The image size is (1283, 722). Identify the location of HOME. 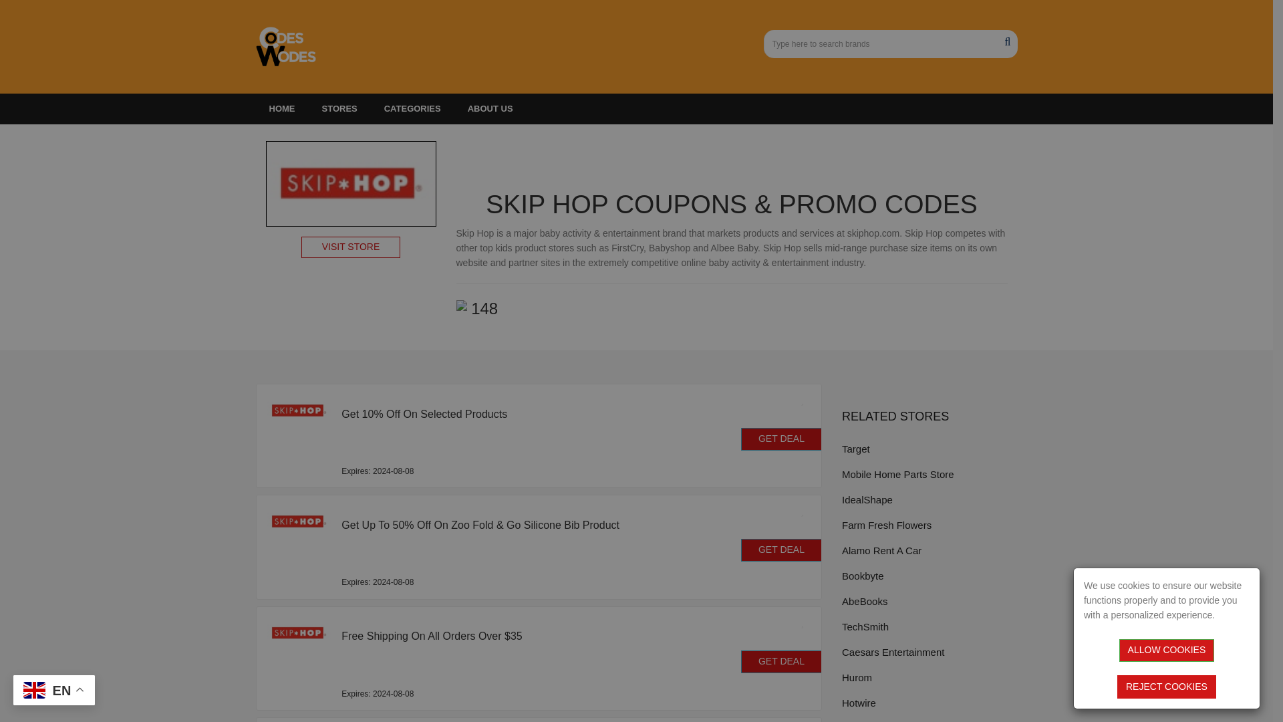
(281, 108).